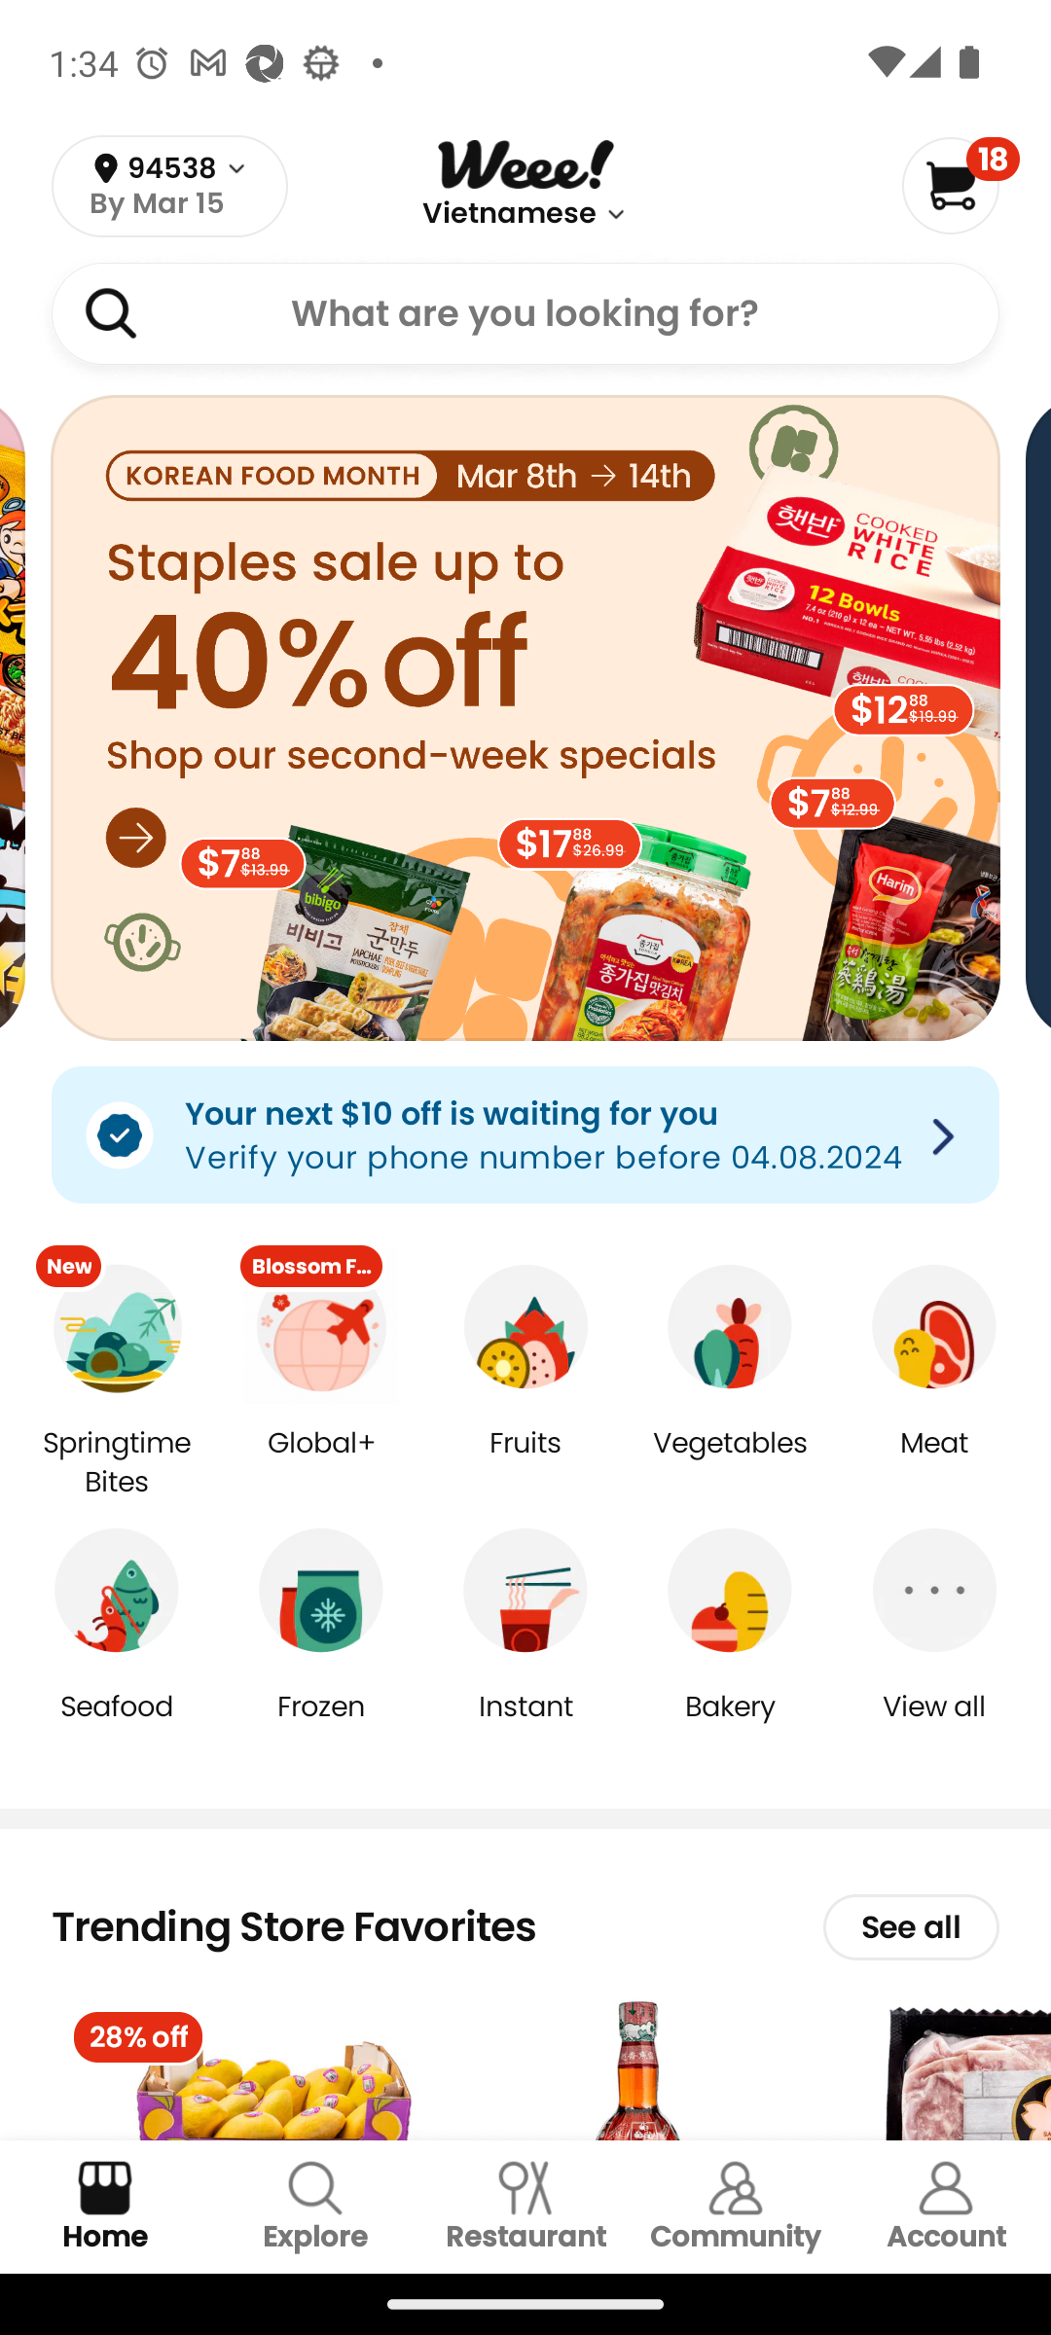 This screenshot has width=1051, height=2335. I want to click on Community, so click(736, 2207).